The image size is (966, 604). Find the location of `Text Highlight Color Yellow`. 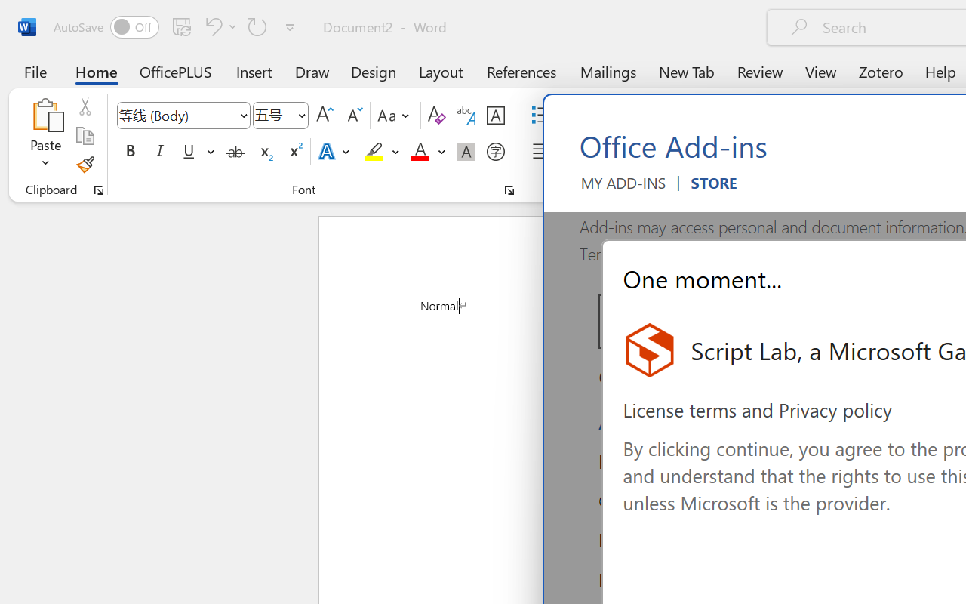

Text Highlight Color Yellow is located at coordinates (374, 152).